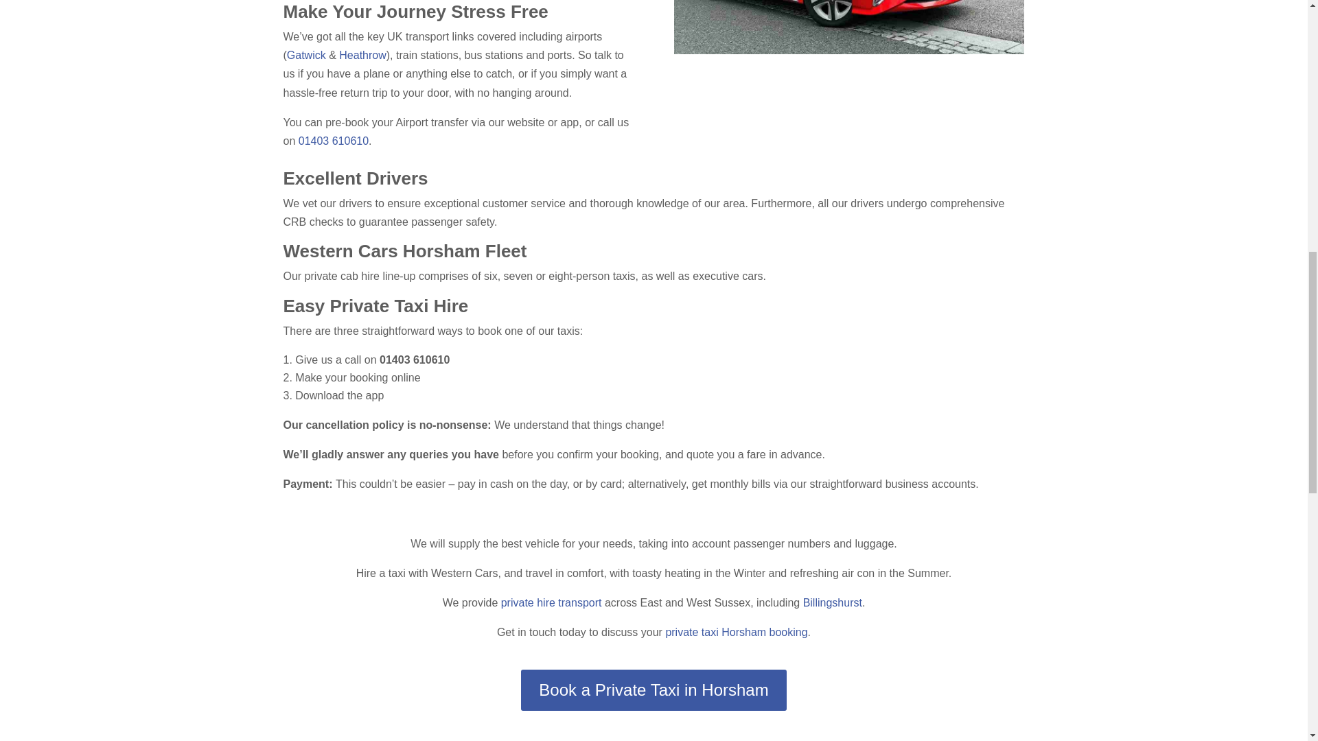 This screenshot has height=741, width=1318. What do you see at coordinates (832, 602) in the screenshot?
I see `Billingshurst` at bounding box center [832, 602].